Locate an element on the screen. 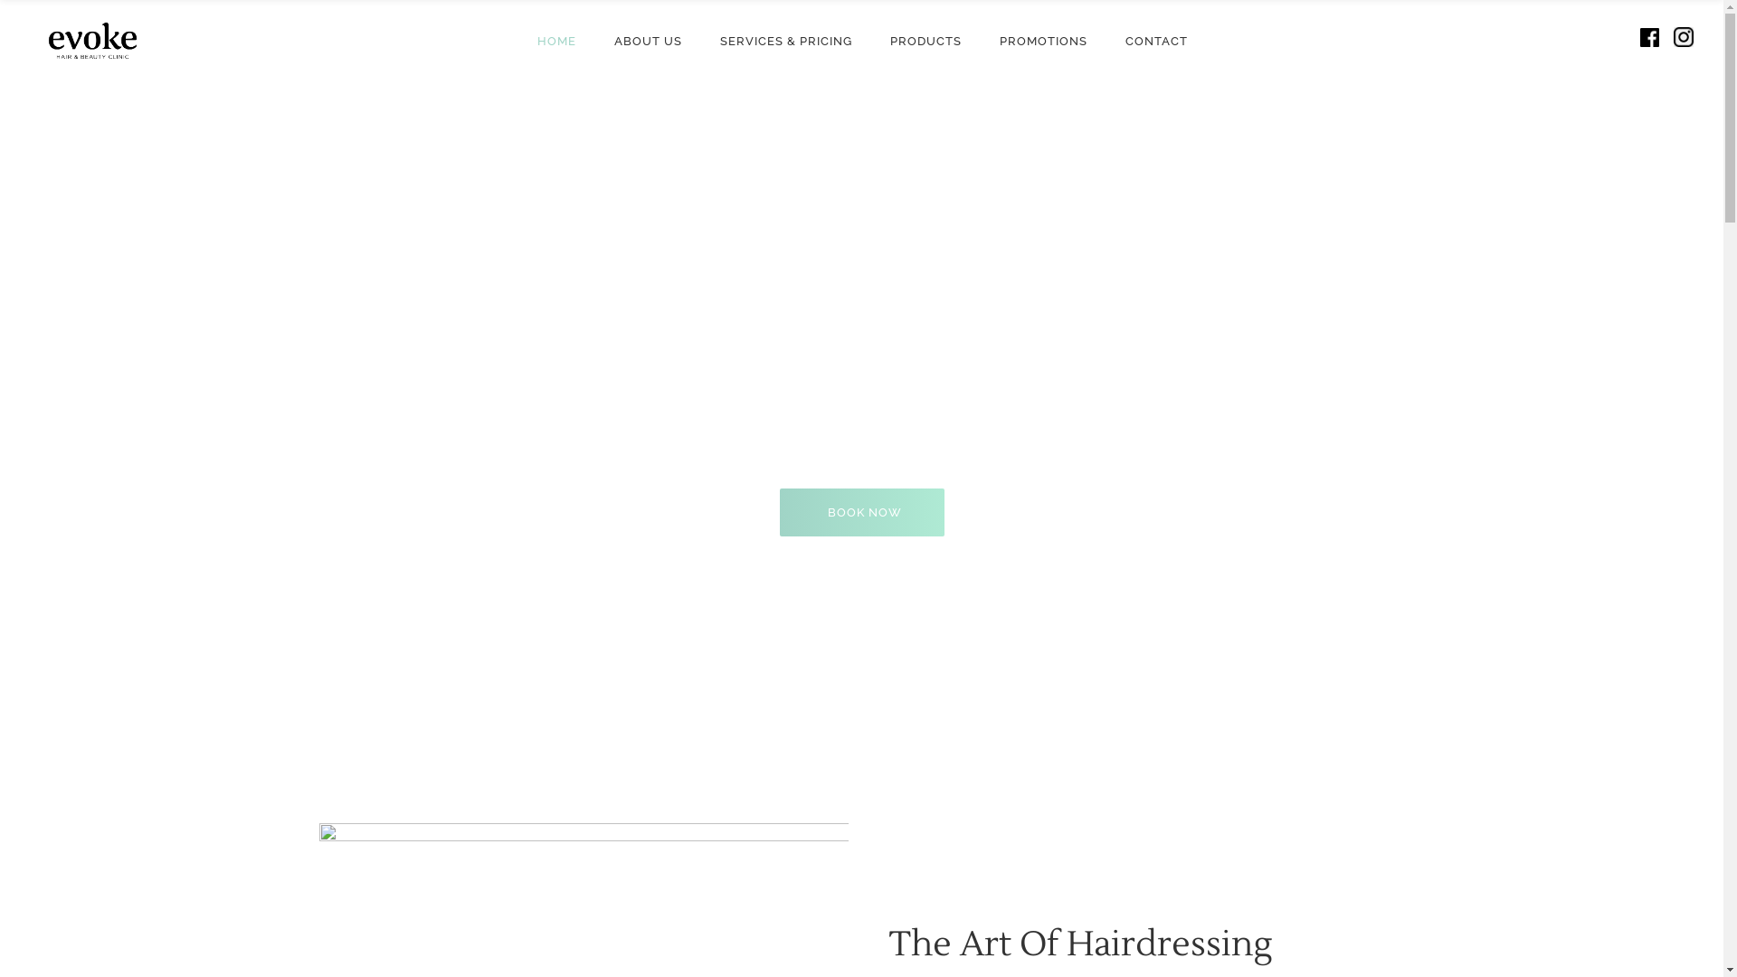 Image resolution: width=1737 pixels, height=977 pixels. PRODUCTS is located at coordinates (925, 40).